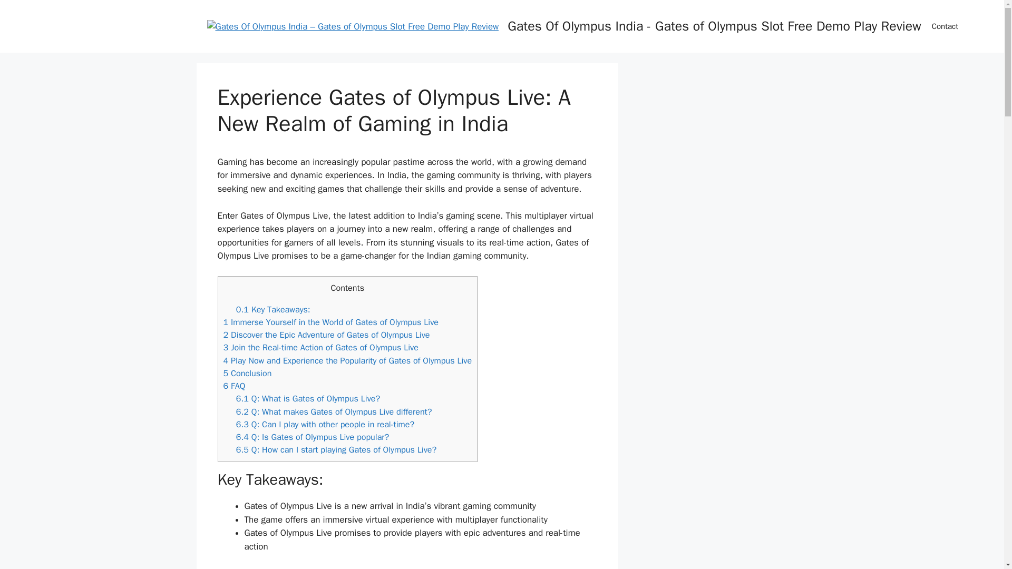 The width and height of the screenshot is (1012, 569). I want to click on 6.4 Q: Is Gates of Olympus Live popular?, so click(313, 437).